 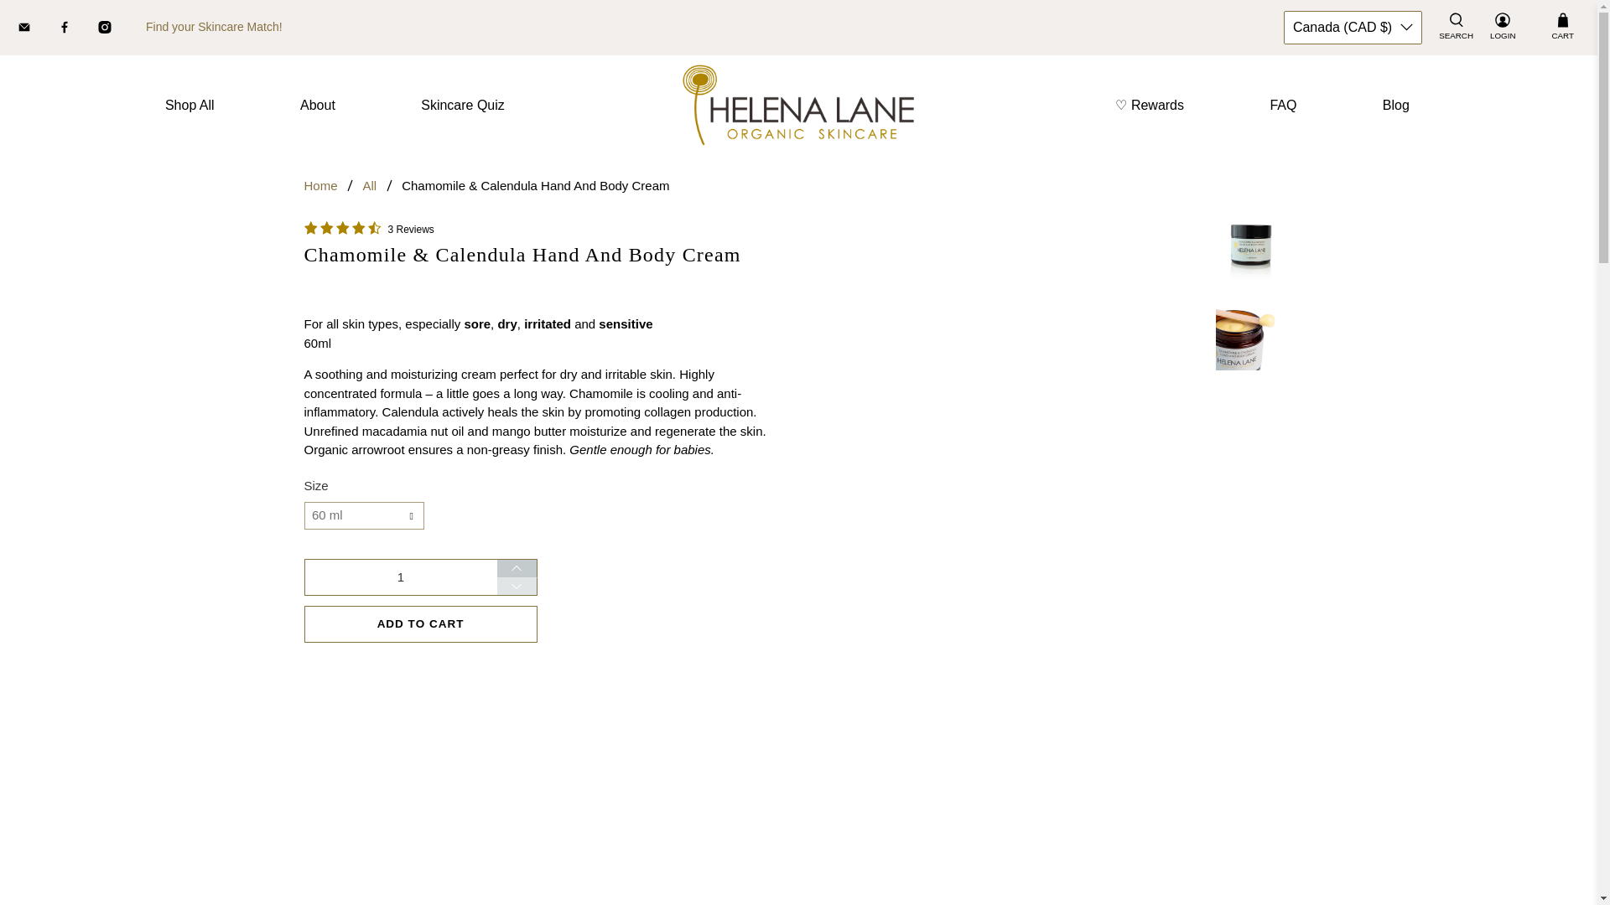 I want to click on Shop All, so click(x=190, y=106).